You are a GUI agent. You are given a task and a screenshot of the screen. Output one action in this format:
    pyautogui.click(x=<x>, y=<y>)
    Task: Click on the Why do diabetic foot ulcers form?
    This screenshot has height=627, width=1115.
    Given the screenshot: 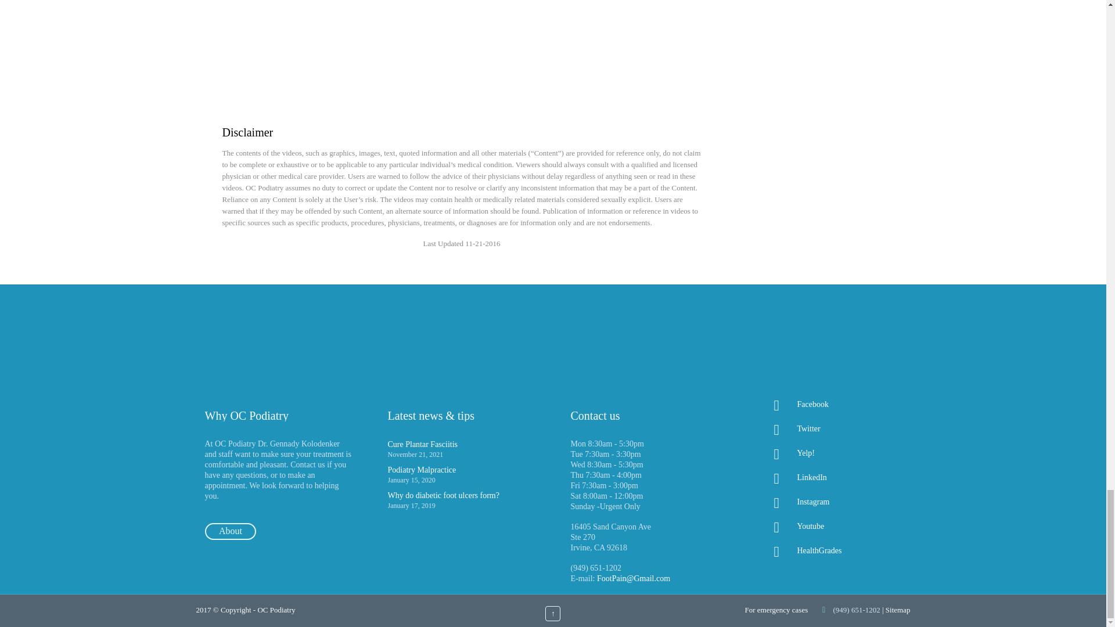 What is the action you would take?
    pyautogui.click(x=444, y=495)
    